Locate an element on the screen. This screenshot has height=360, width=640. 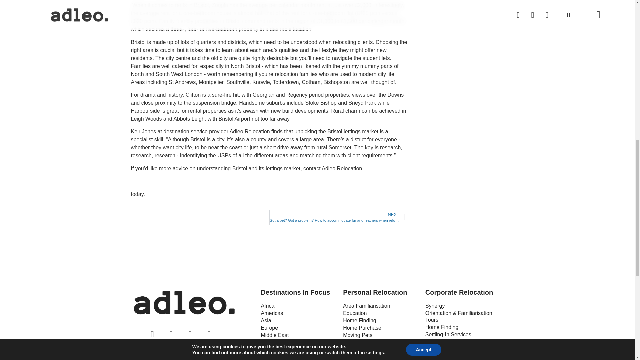
Oceania is located at coordinates (298, 350).